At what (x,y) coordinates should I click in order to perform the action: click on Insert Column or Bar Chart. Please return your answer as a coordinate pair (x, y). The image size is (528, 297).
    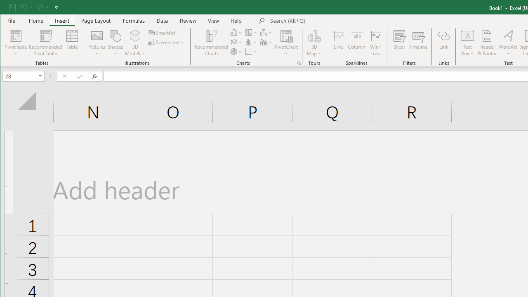
    Looking at the image, I should click on (236, 32).